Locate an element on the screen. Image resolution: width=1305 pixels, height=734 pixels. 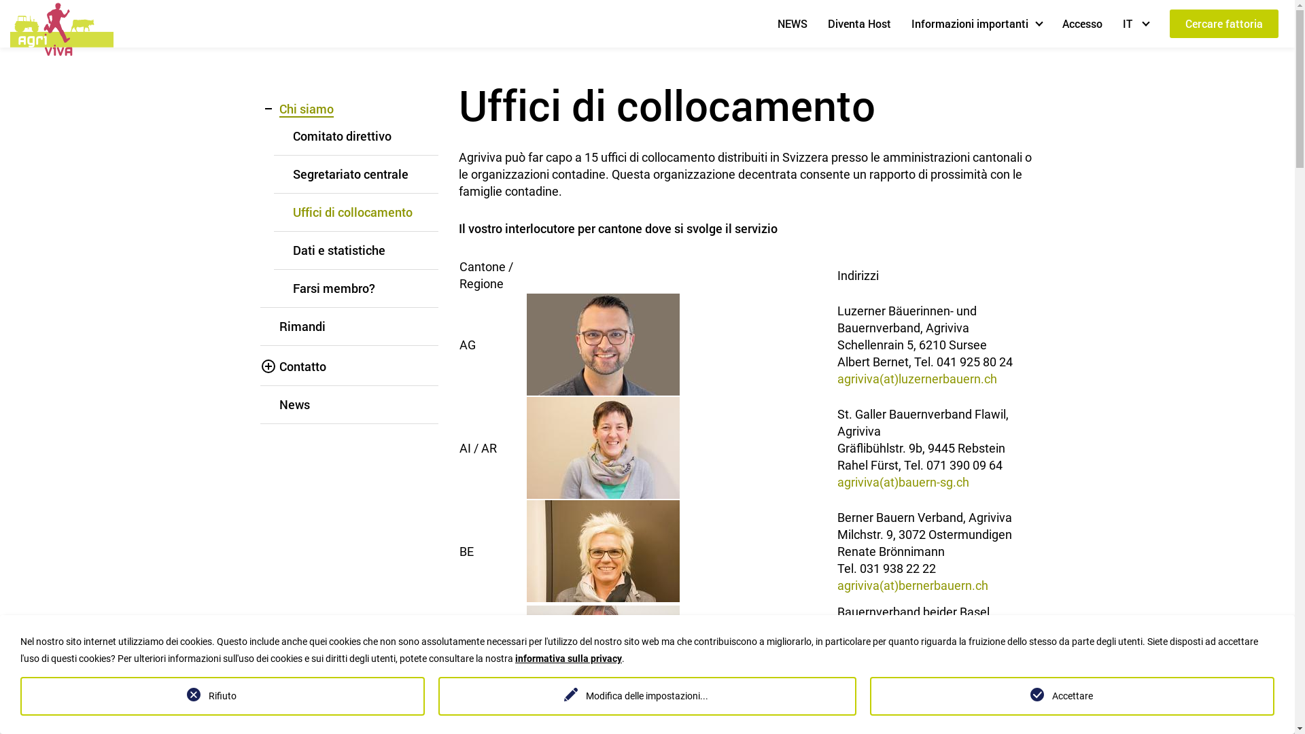
News is located at coordinates (294, 404).